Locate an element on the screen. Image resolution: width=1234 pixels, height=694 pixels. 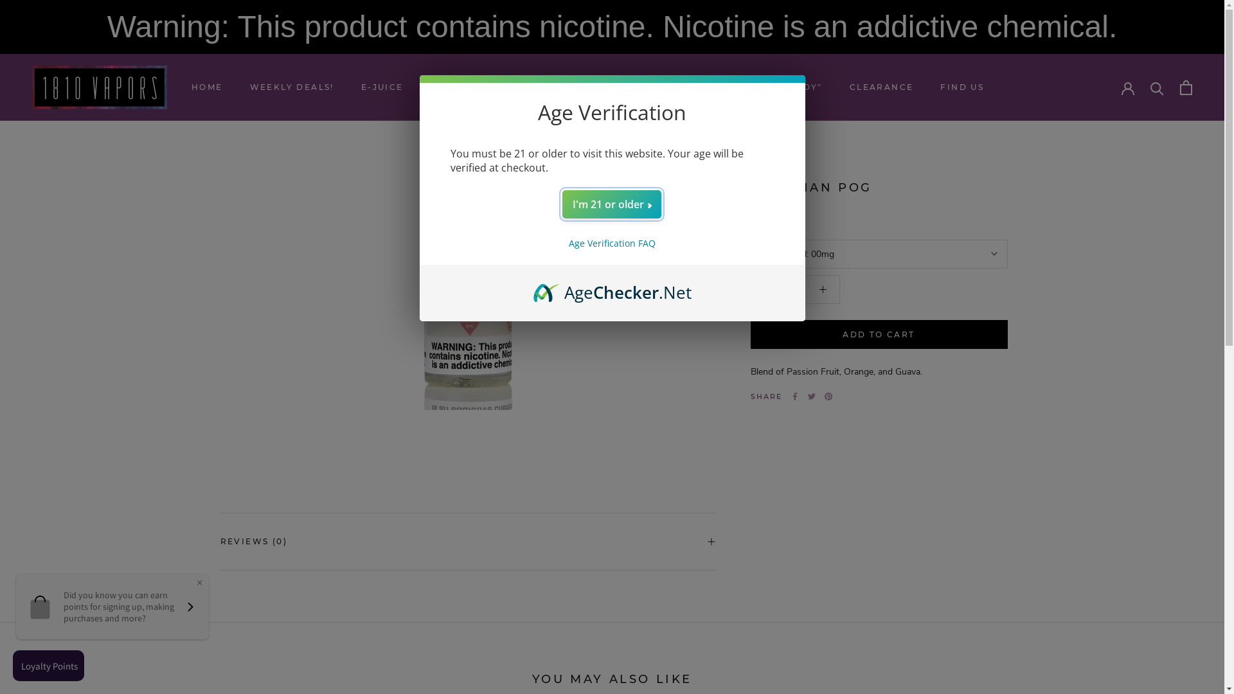
Age Verification FAQ is located at coordinates (612, 243).